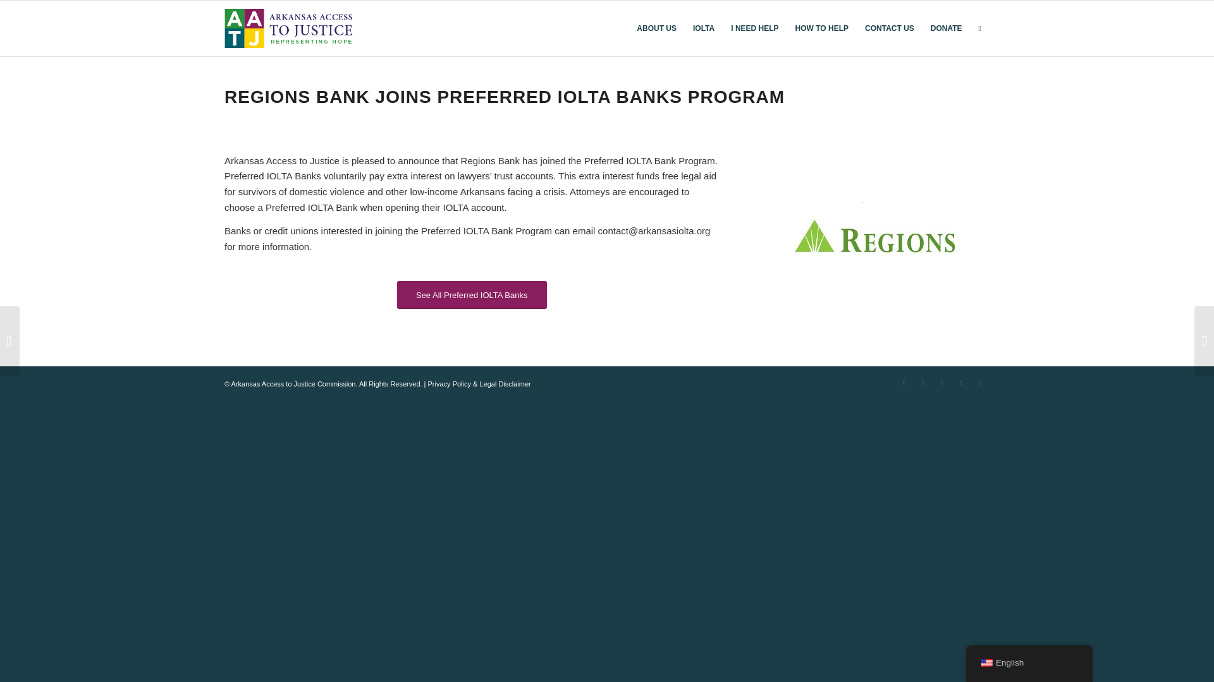  I want to click on See All Preferred IOLTA Banks, so click(472, 295).